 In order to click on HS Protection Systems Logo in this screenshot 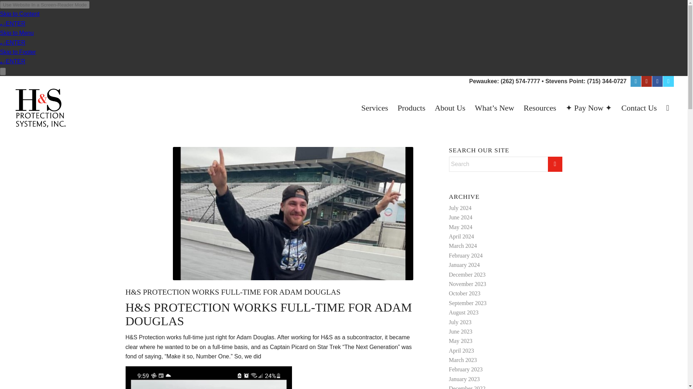, I will do `click(40, 108)`.